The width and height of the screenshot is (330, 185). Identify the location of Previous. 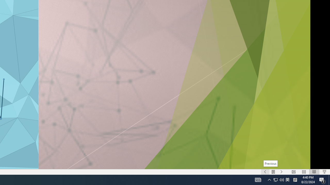
(270, 163).